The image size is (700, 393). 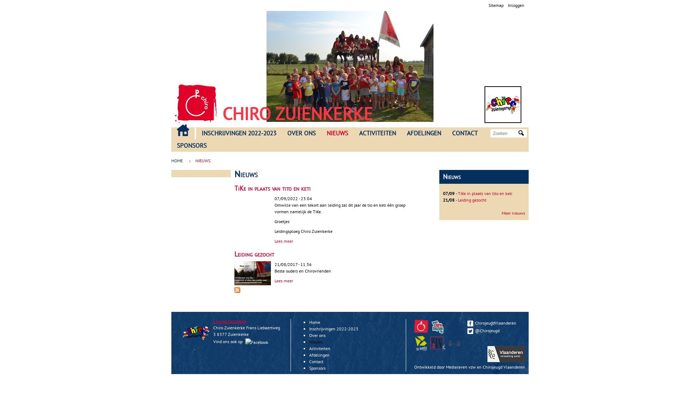 What do you see at coordinates (422, 349) in the screenshot?
I see `De Banier` at bounding box center [422, 349].